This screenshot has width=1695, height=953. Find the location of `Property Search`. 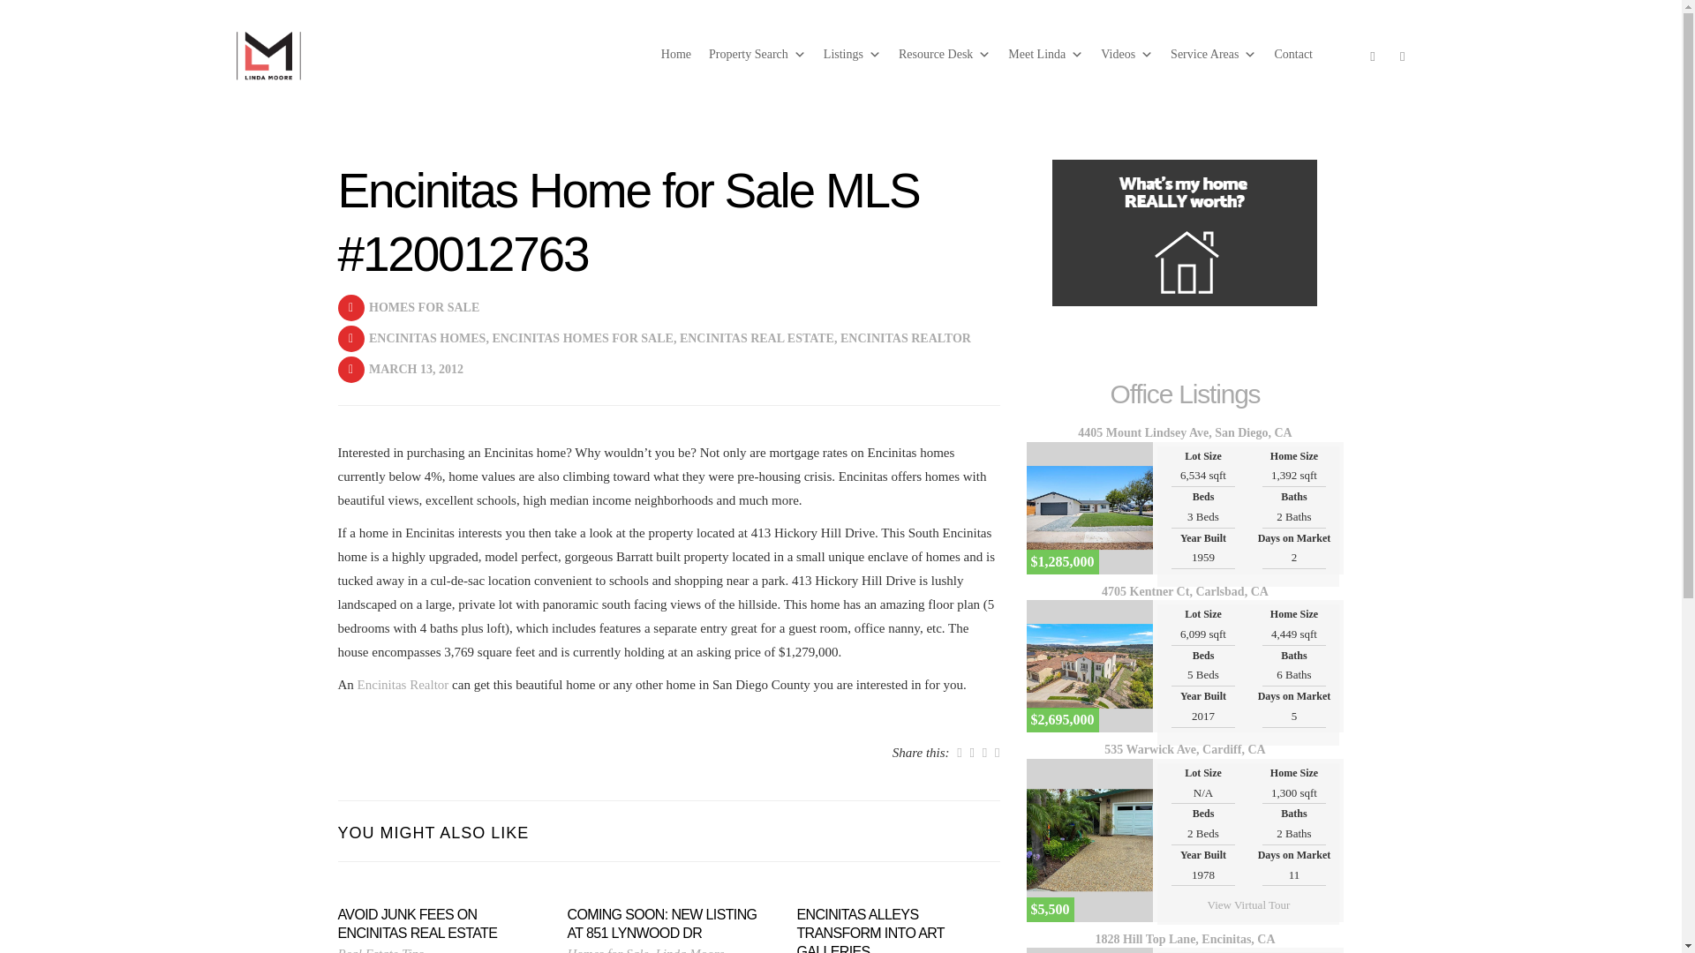

Property Search is located at coordinates (757, 55).